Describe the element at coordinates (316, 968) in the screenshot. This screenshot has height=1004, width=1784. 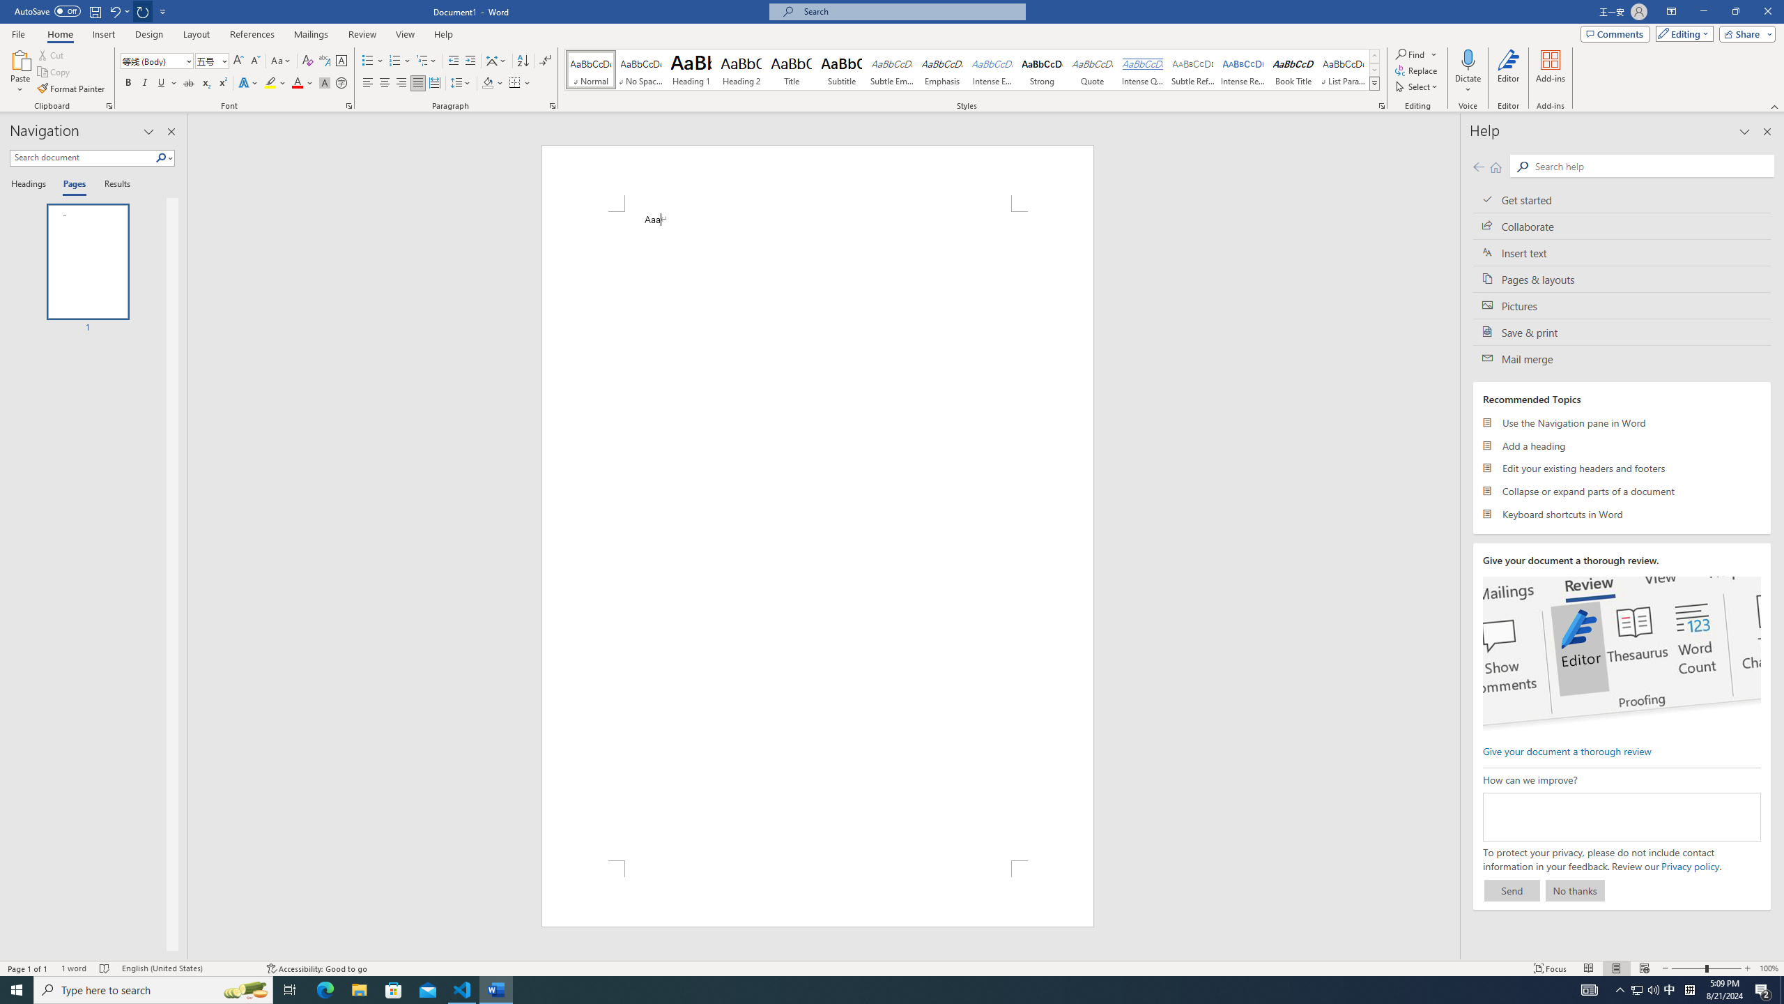
I see `Accessibility Checker Accessibility: Good to go` at that location.